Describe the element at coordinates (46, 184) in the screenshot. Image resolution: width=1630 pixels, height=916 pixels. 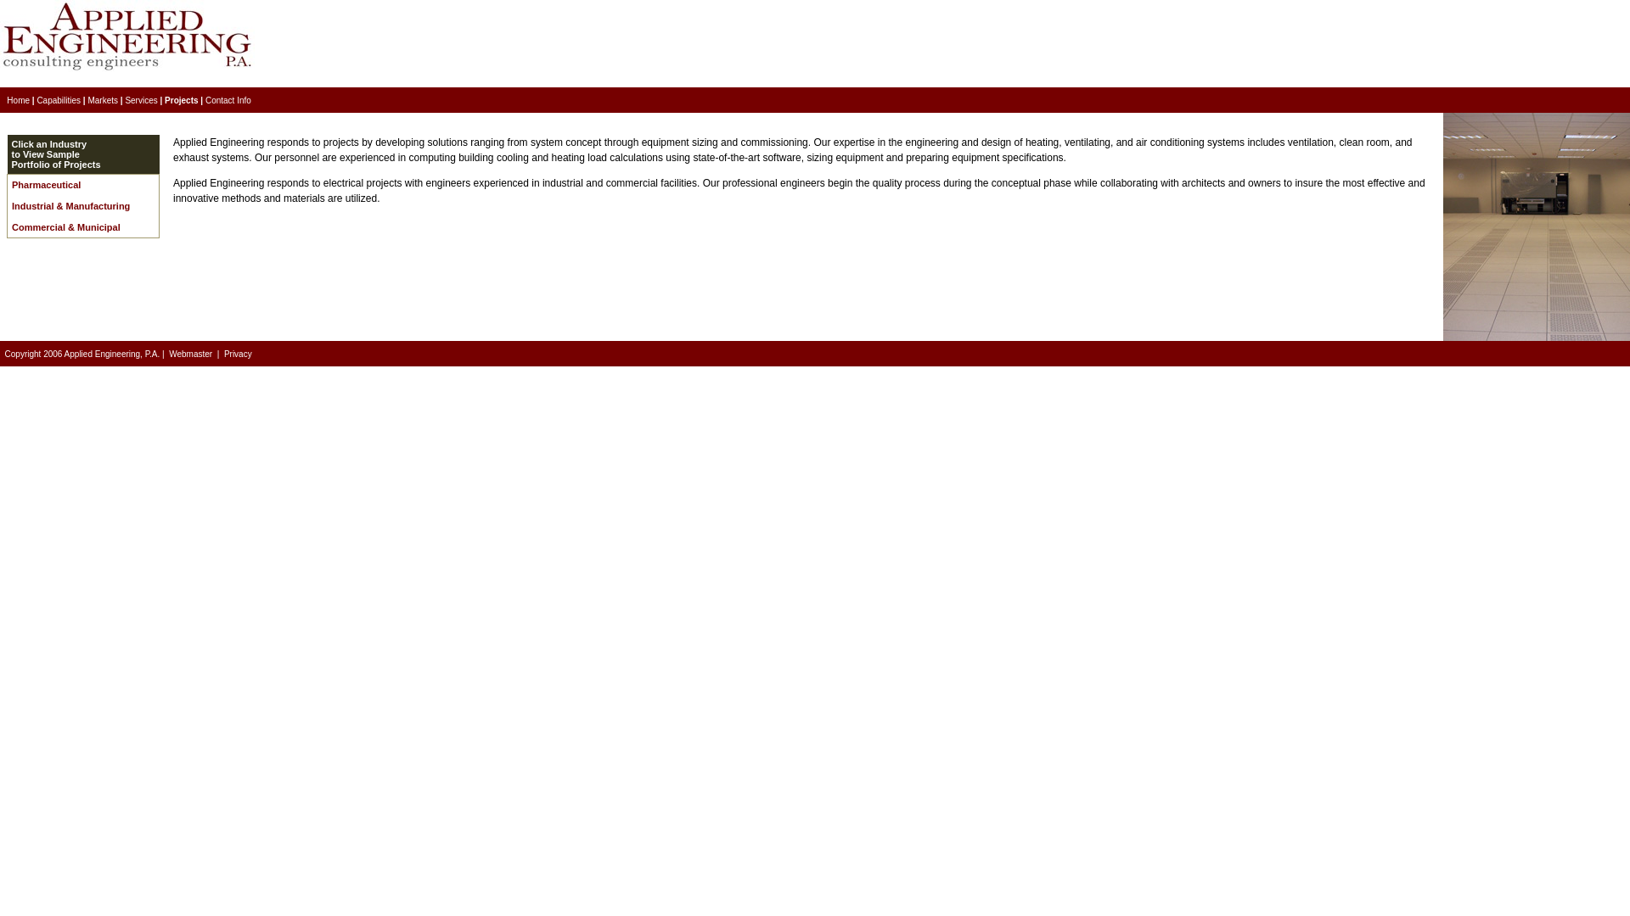
I see `Pharmaceutical` at that location.